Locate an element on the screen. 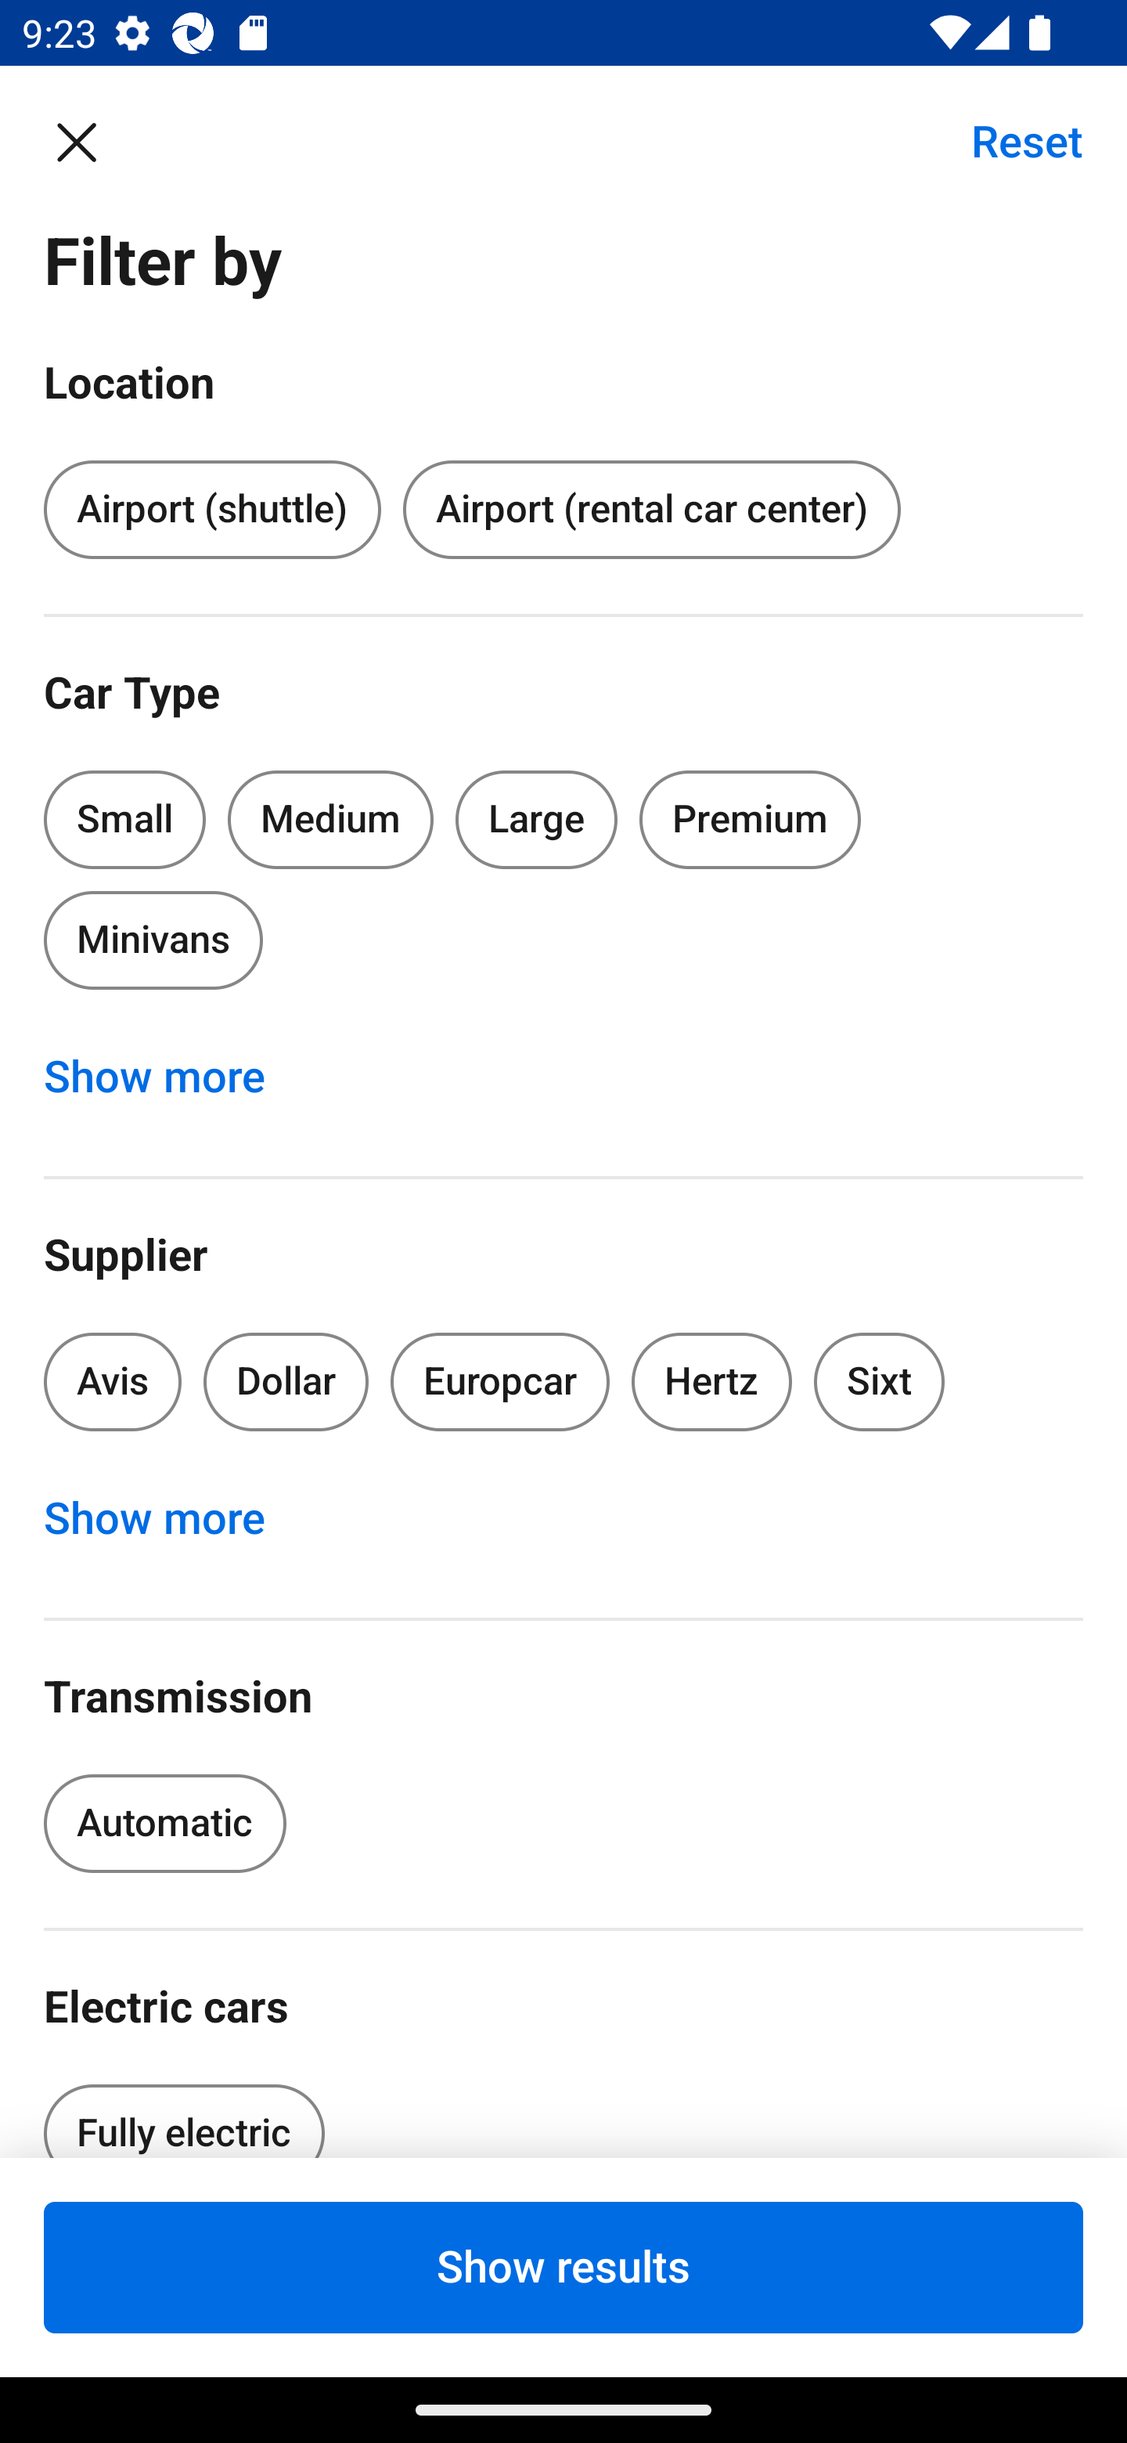  Medium is located at coordinates (330, 819).